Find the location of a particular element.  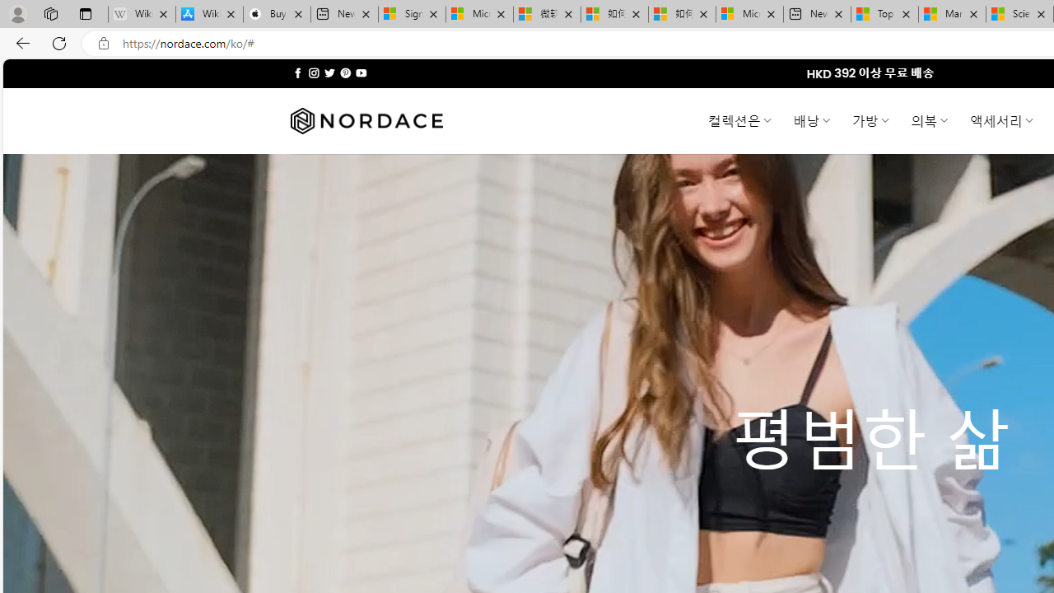

Follow on Instagram is located at coordinates (314, 72).